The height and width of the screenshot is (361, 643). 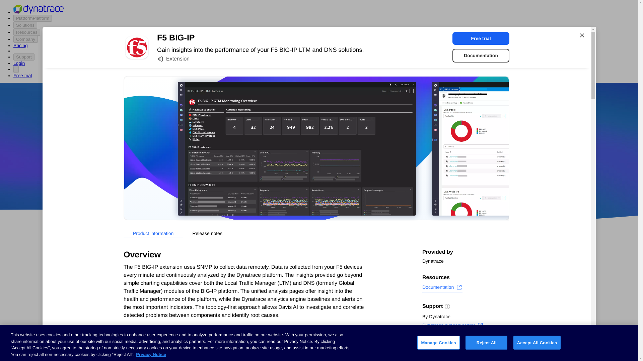 What do you see at coordinates (466, 345) in the screenshot?
I see `Subscribe to new releases` at bounding box center [466, 345].